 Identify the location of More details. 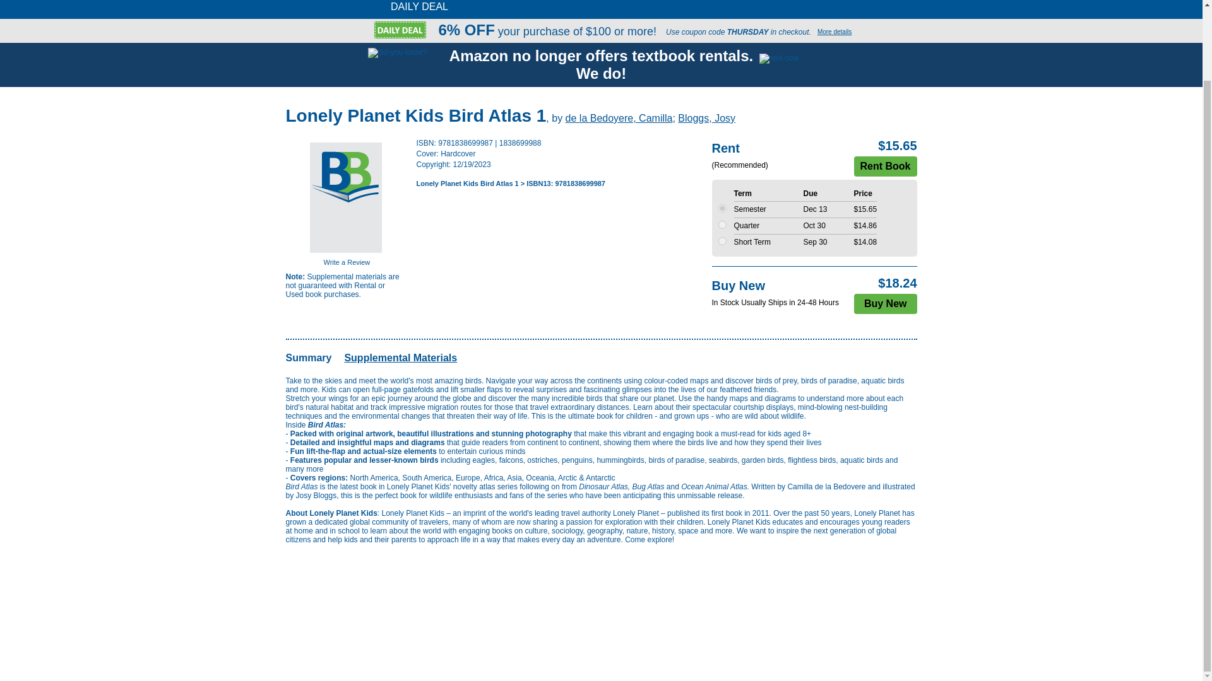
(835, 32).